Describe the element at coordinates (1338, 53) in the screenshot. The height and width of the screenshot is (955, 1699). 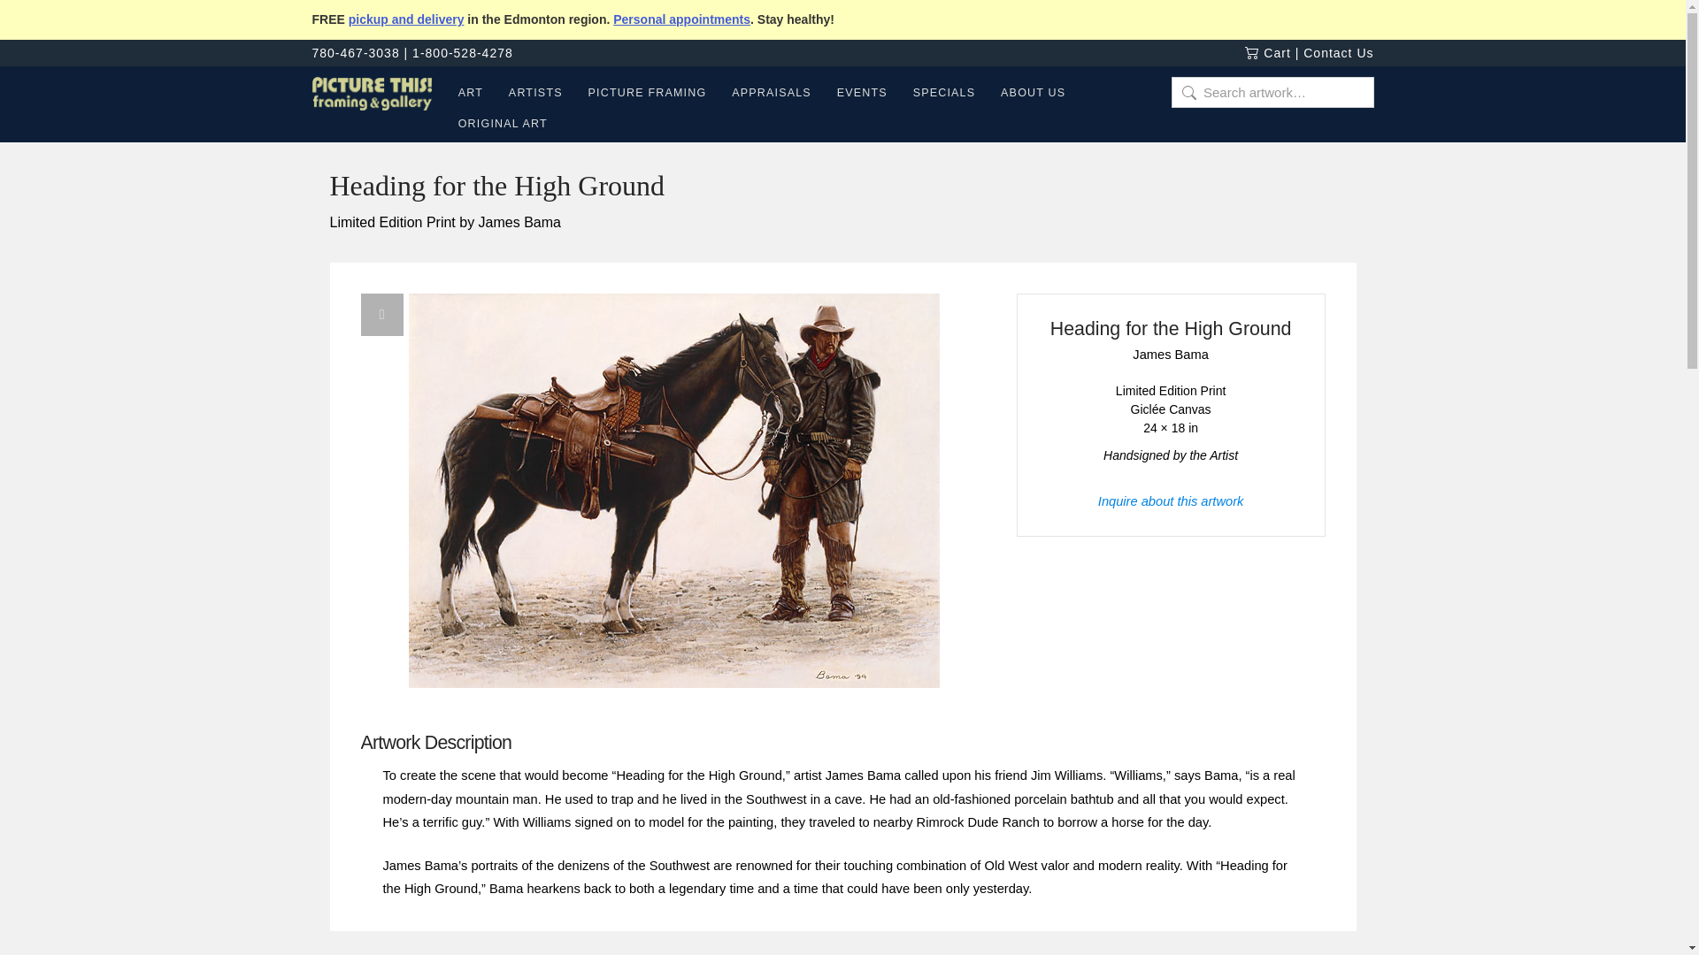
I see `Contact Us` at that location.